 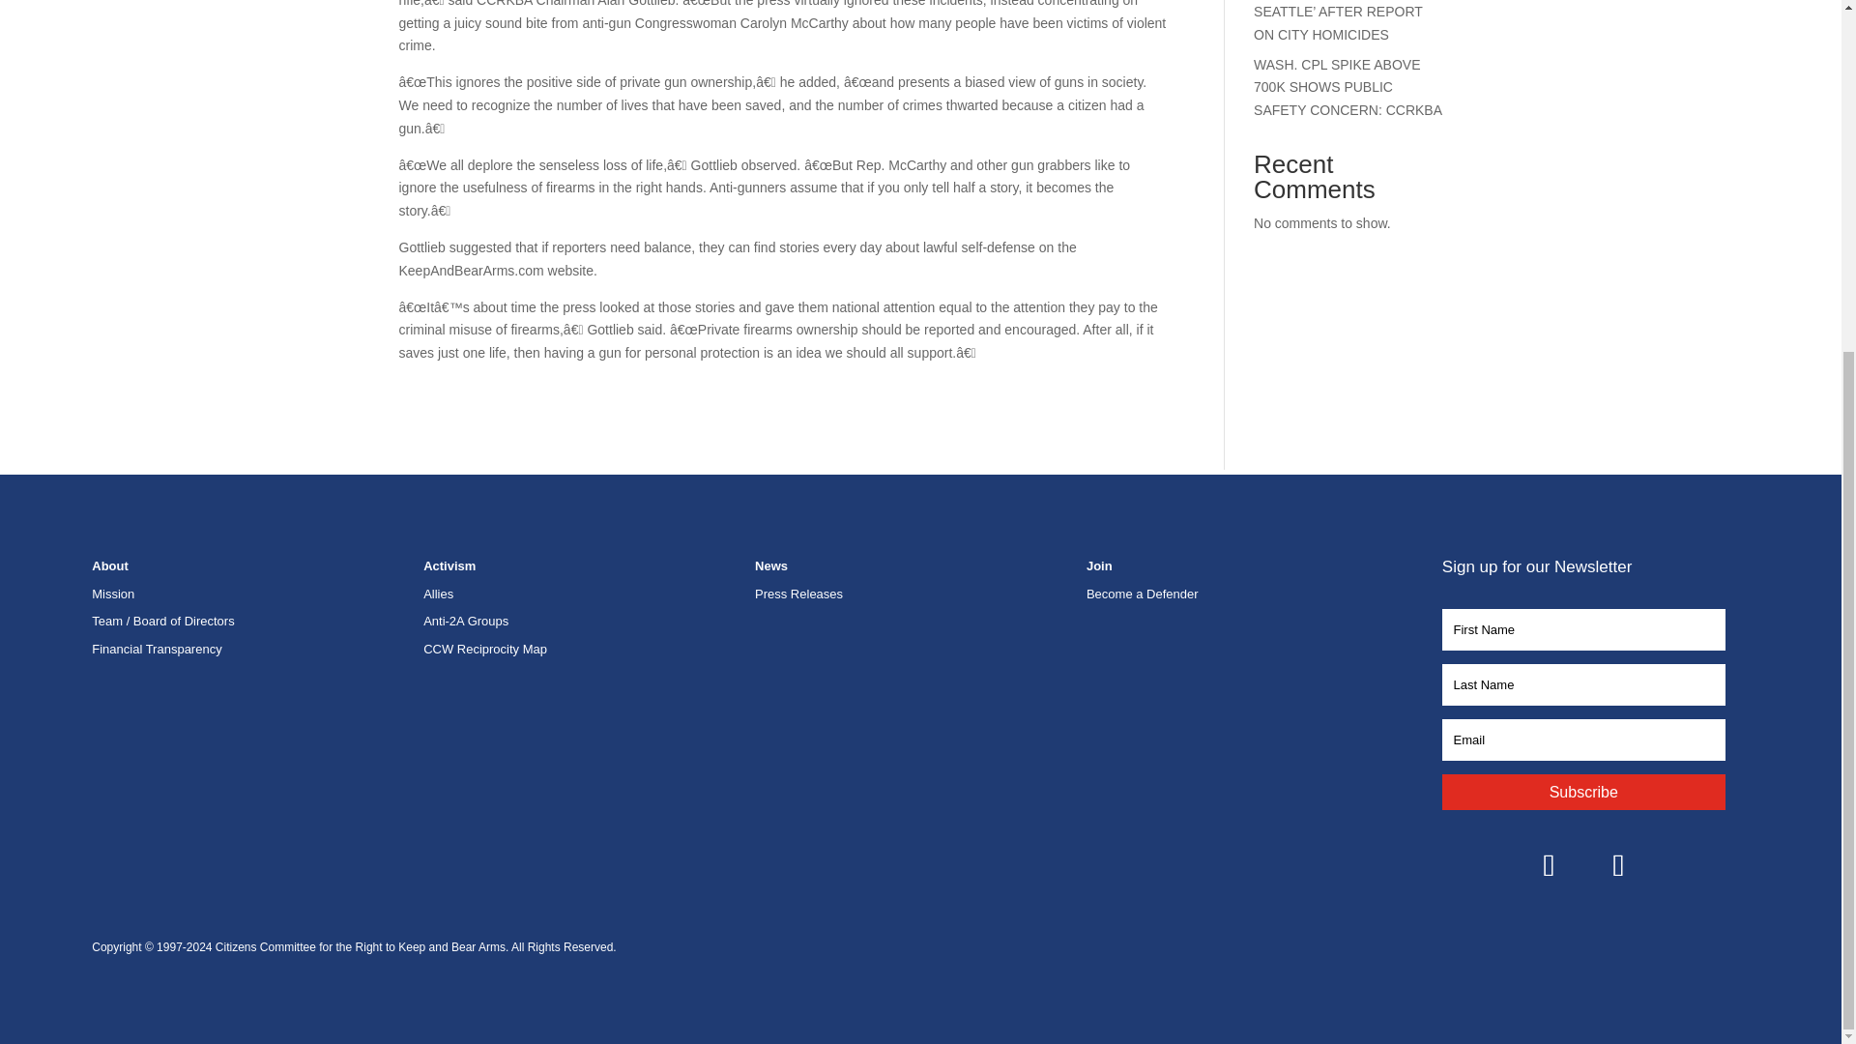 I want to click on Follow on X, so click(x=1618, y=864).